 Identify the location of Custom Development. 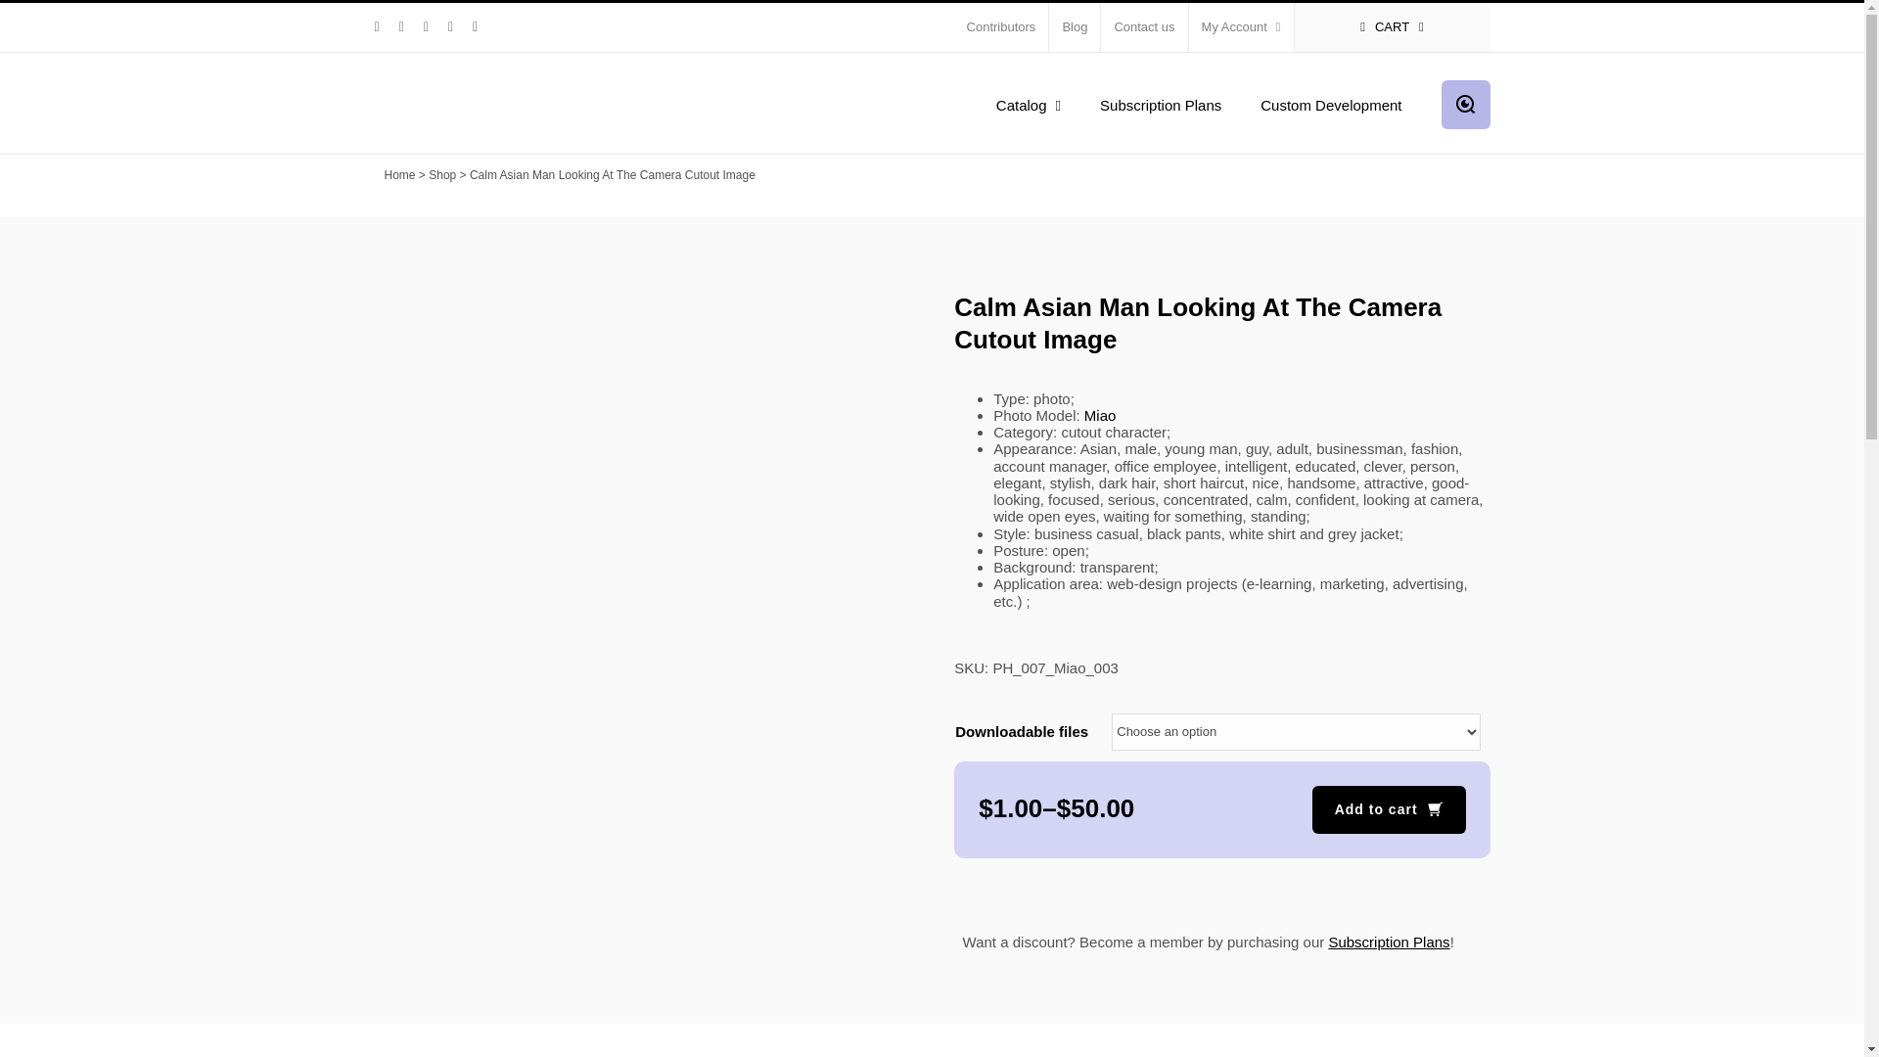
(1331, 103).